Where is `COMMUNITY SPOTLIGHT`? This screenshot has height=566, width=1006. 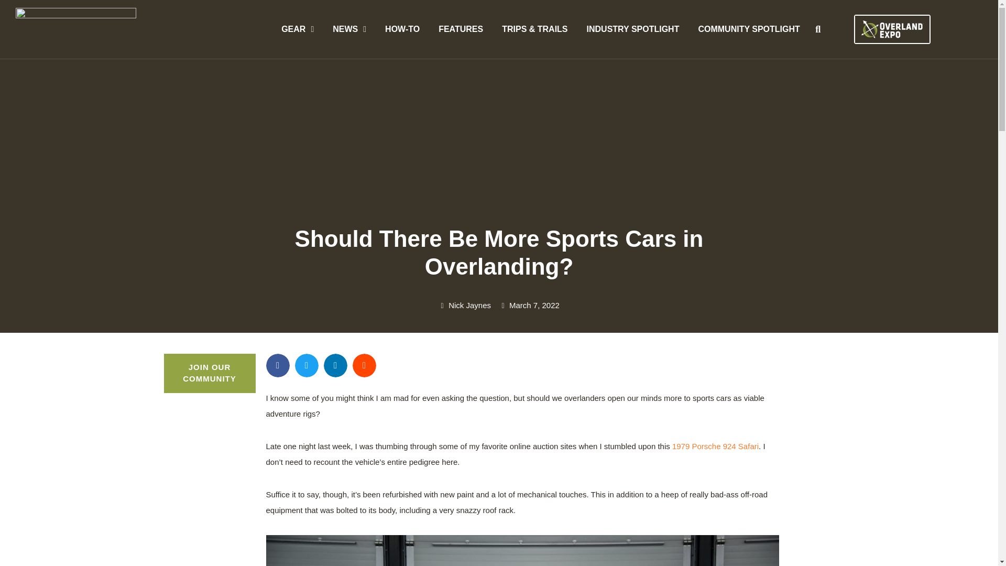
COMMUNITY SPOTLIGHT is located at coordinates (748, 29).